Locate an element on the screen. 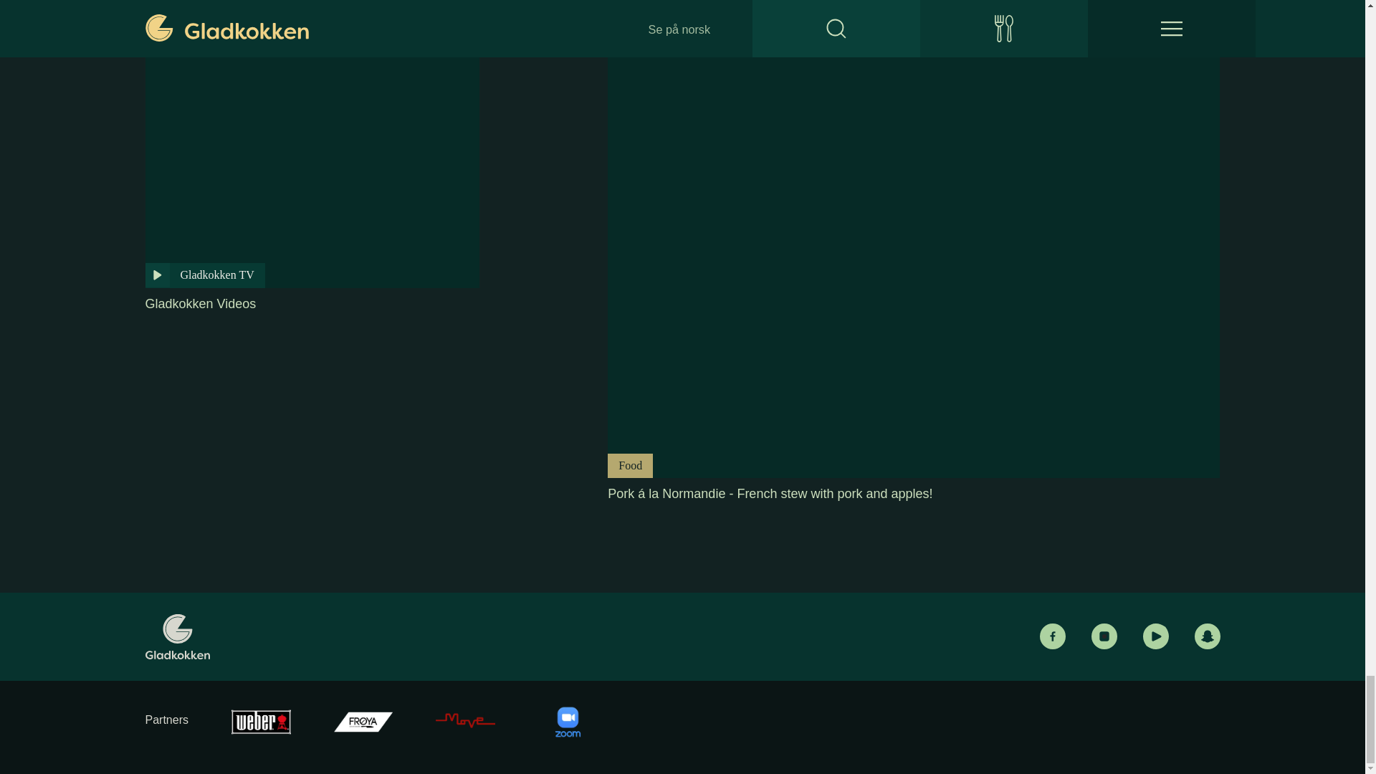  youtube is located at coordinates (1155, 636).